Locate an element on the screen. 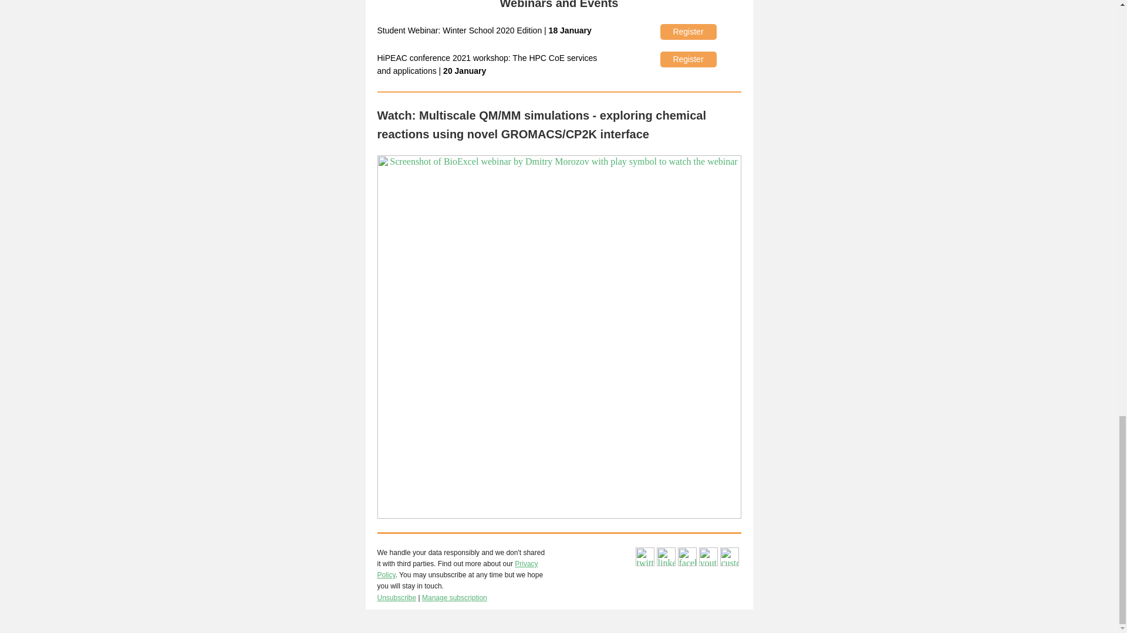 The image size is (1127, 633). Manage subscription is located at coordinates (454, 598).